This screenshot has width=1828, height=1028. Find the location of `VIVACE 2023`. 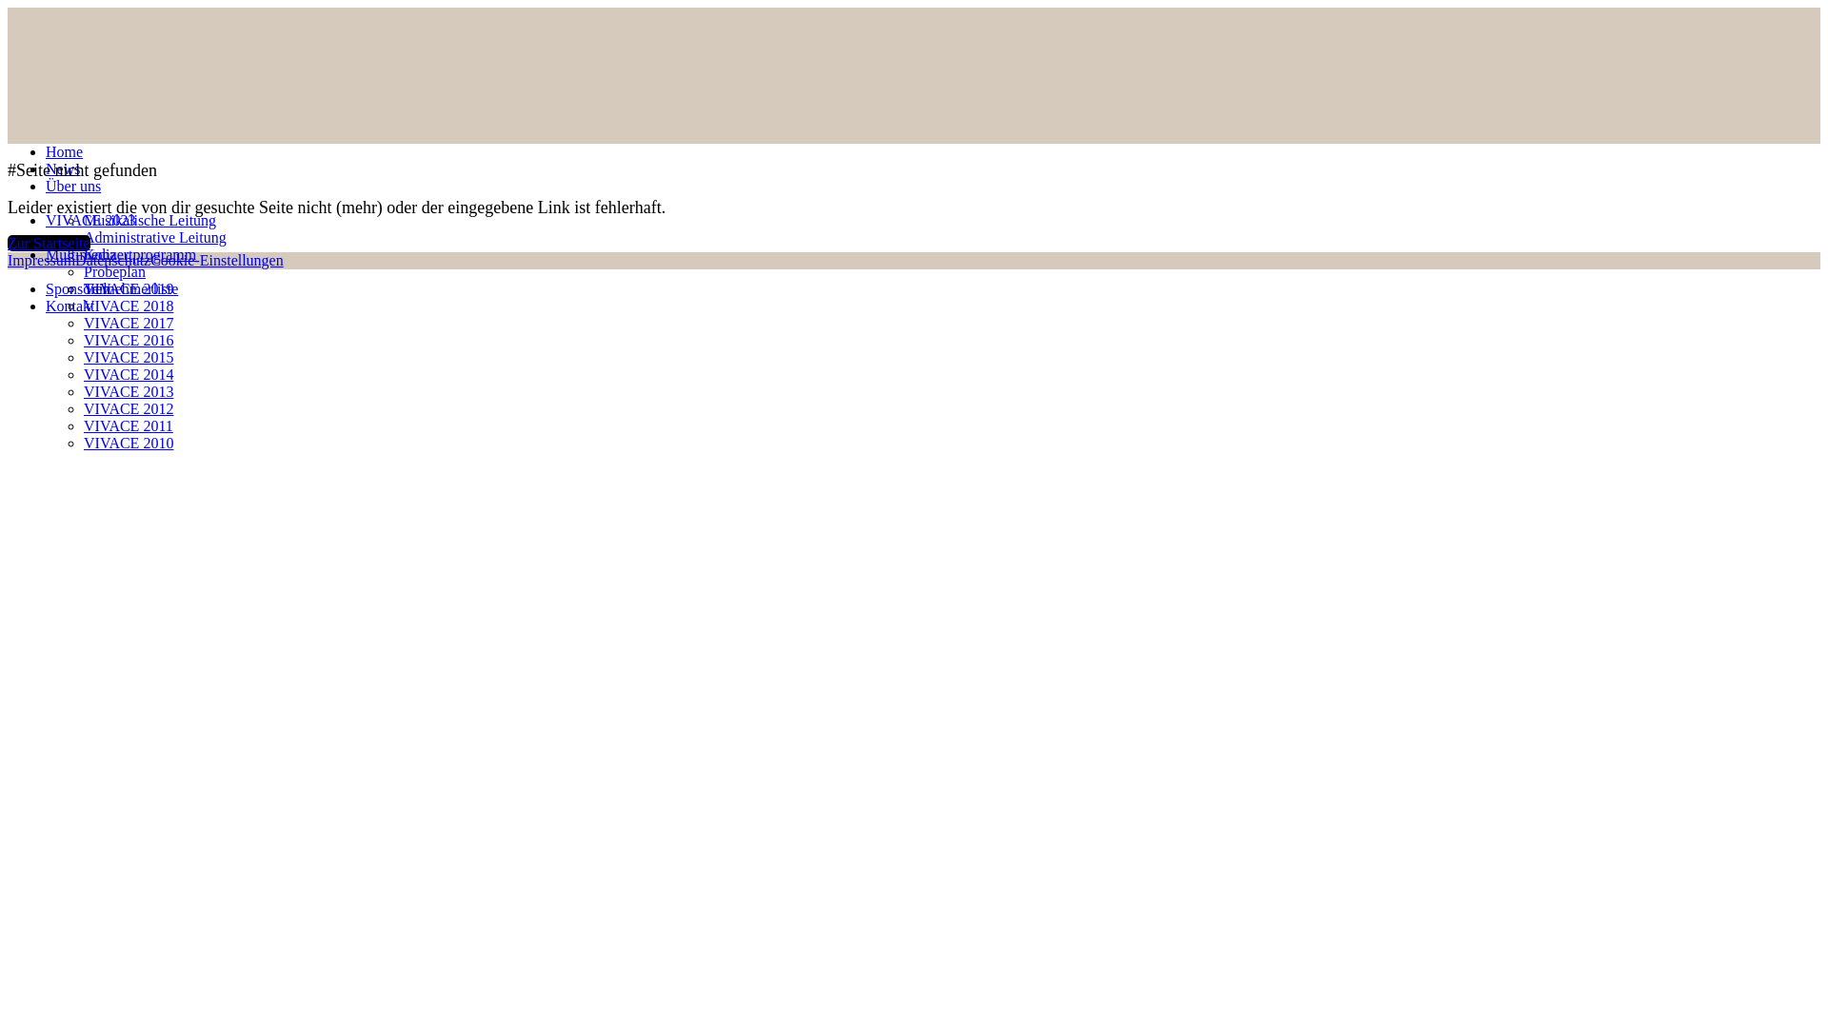

VIVACE 2023 is located at coordinates (90, 221).